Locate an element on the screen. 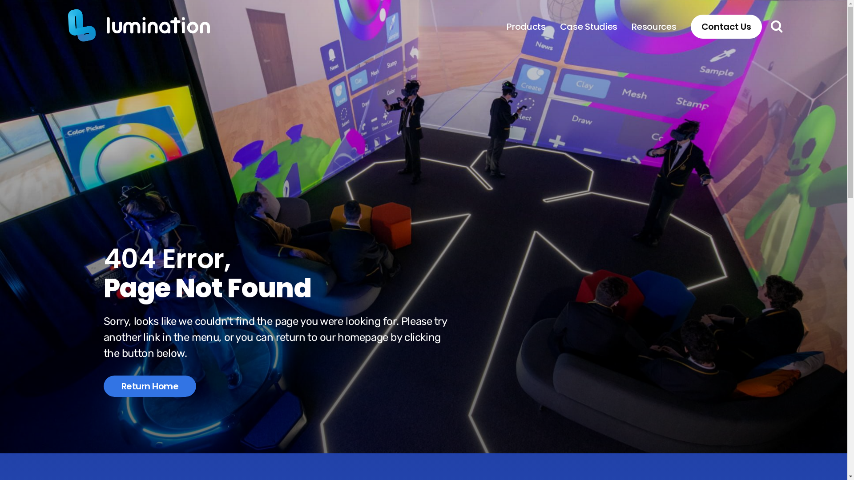 This screenshot has width=854, height=480. Resources is located at coordinates (654, 27).